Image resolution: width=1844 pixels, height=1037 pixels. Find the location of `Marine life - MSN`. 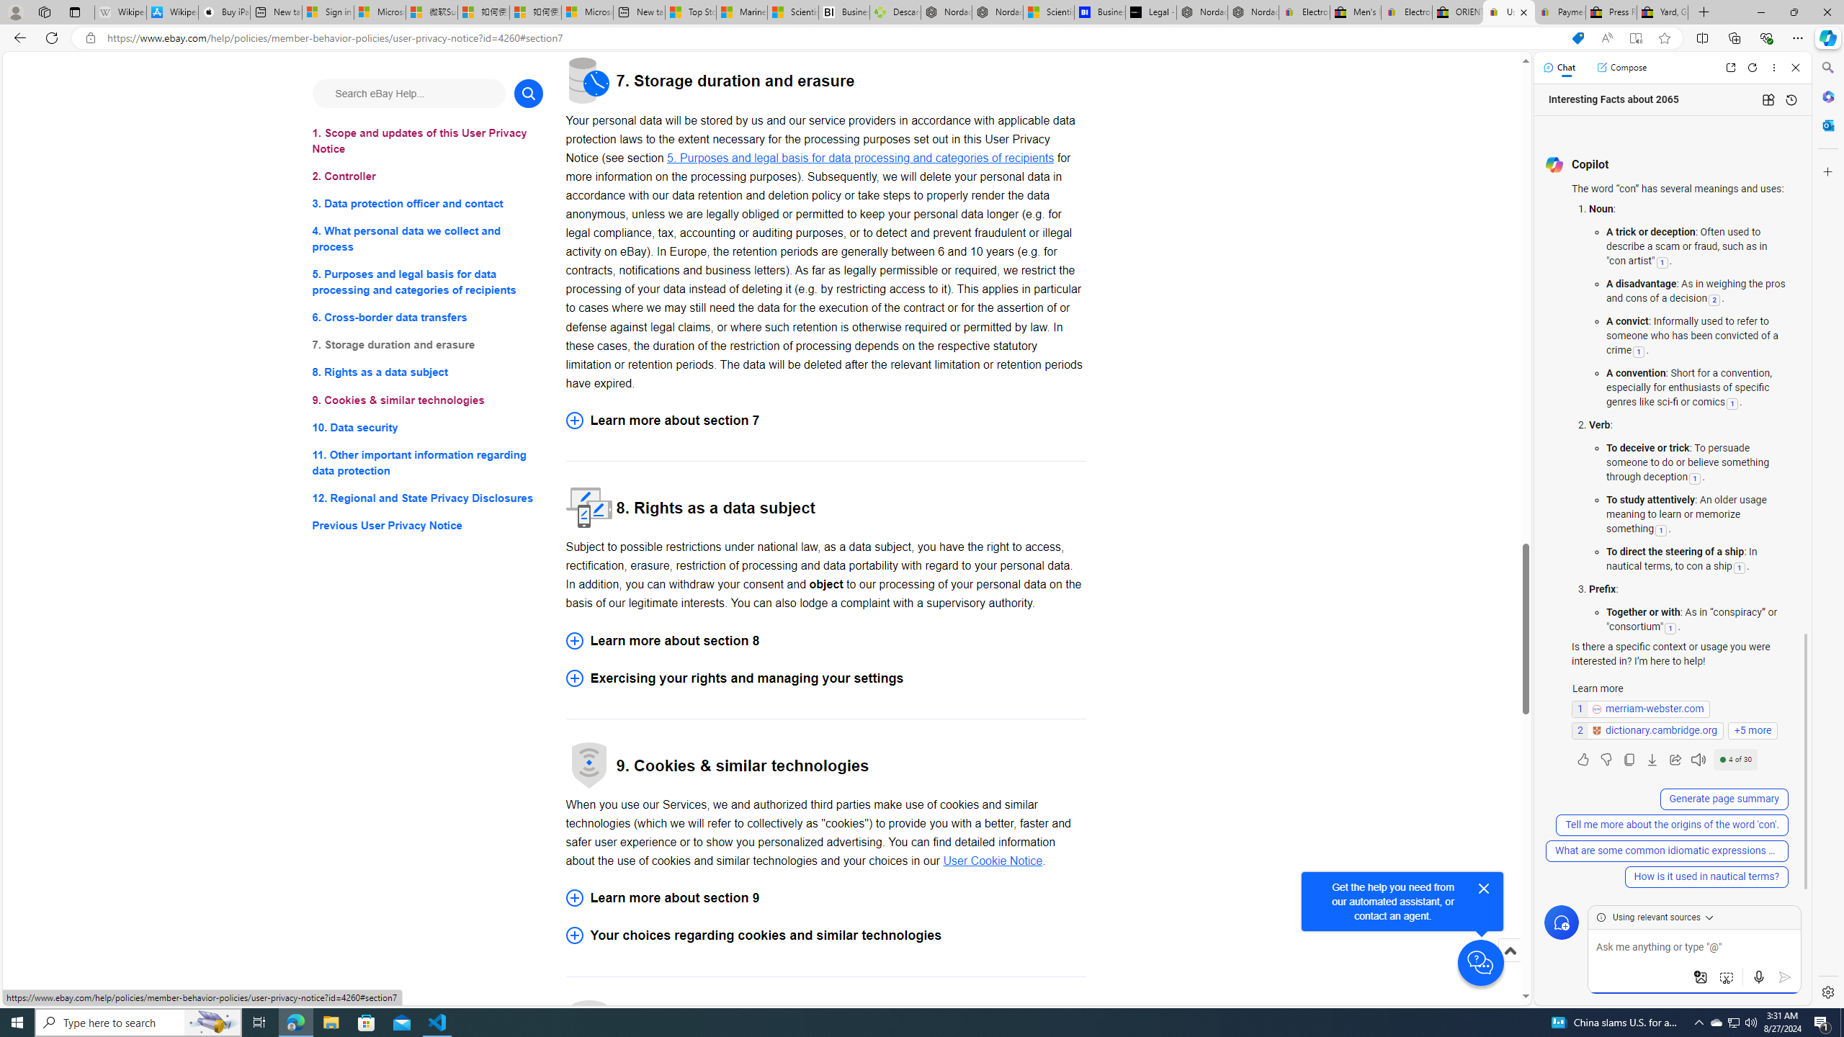

Marine life - MSN is located at coordinates (742, 12).